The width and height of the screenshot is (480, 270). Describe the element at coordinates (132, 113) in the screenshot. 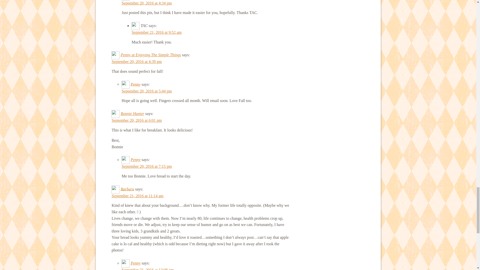

I see `Bonnie Hunter` at that location.